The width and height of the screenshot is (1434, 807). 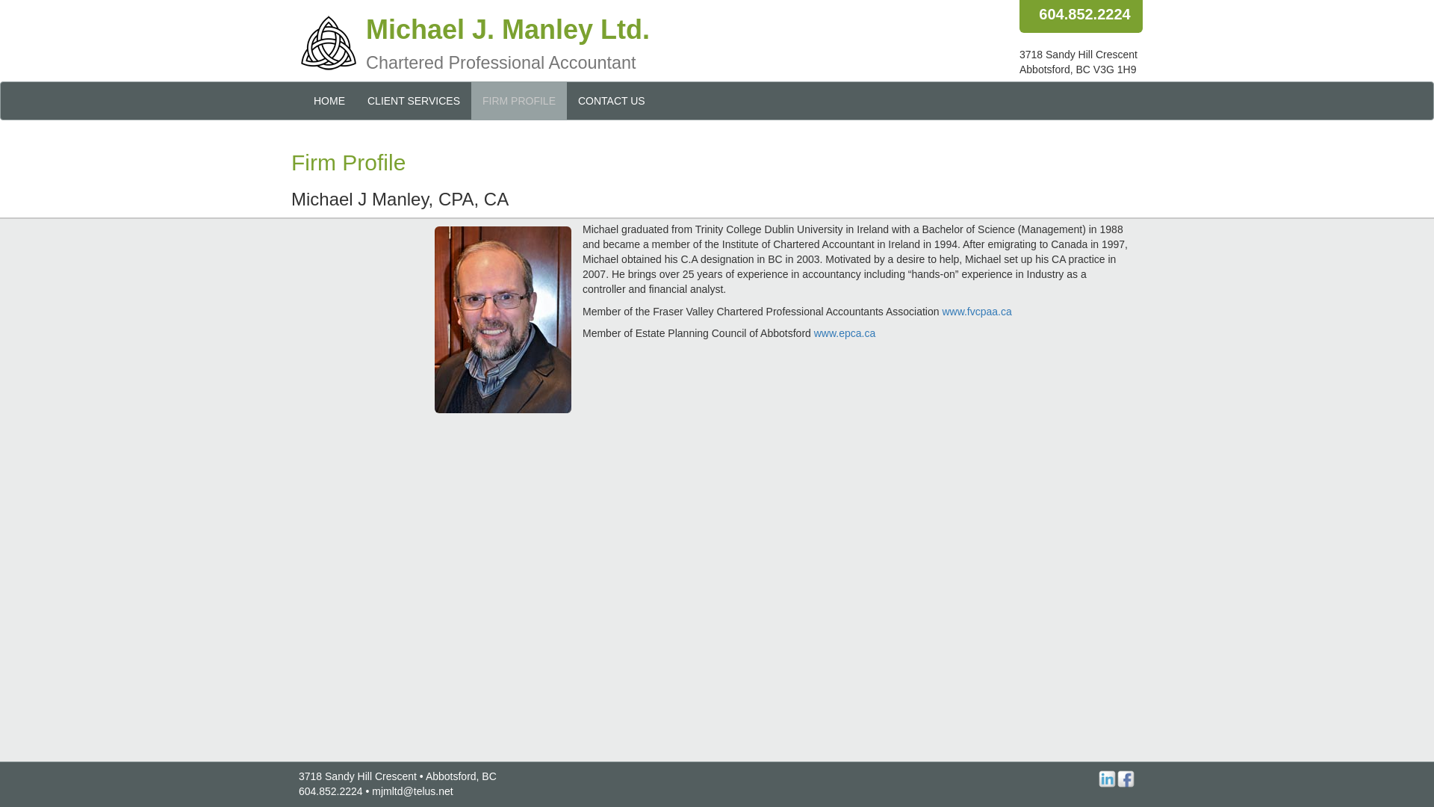 What do you see at coordinates (329, 100) in the screenshot?
I see `HOME` at bounding box center [329, 100].